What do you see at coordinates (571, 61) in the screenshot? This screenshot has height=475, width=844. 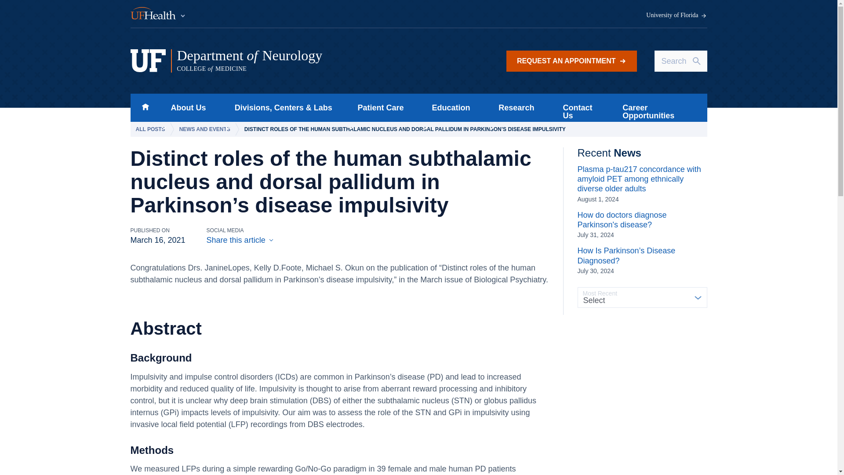 I see `Skip to main content` at bounding box center [571, 61].